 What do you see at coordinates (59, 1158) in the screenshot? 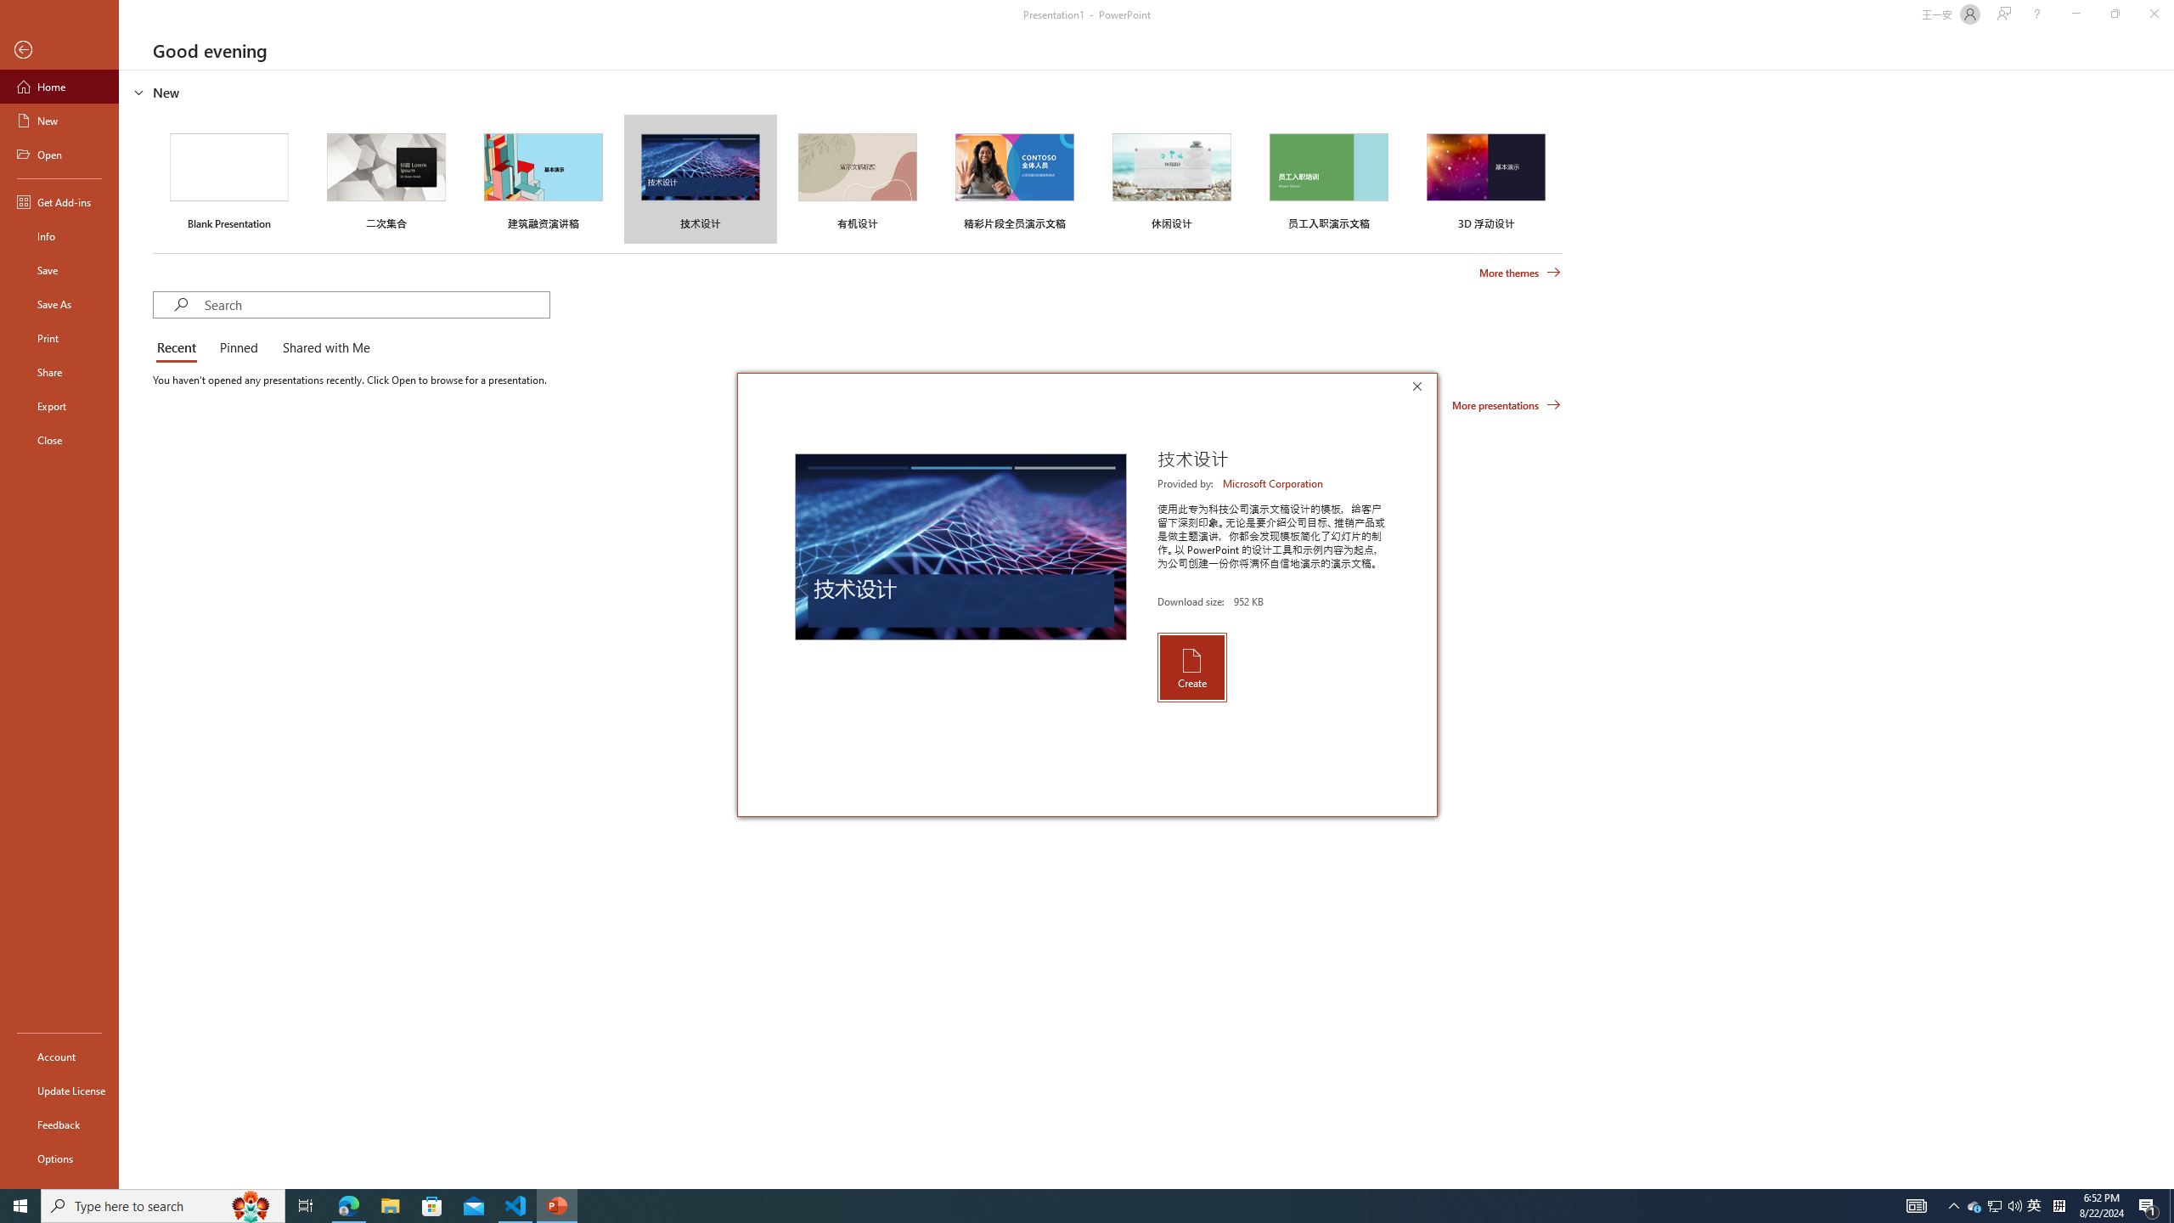
I see `Microsoft Corporation` at bounding box center [59, 1158].